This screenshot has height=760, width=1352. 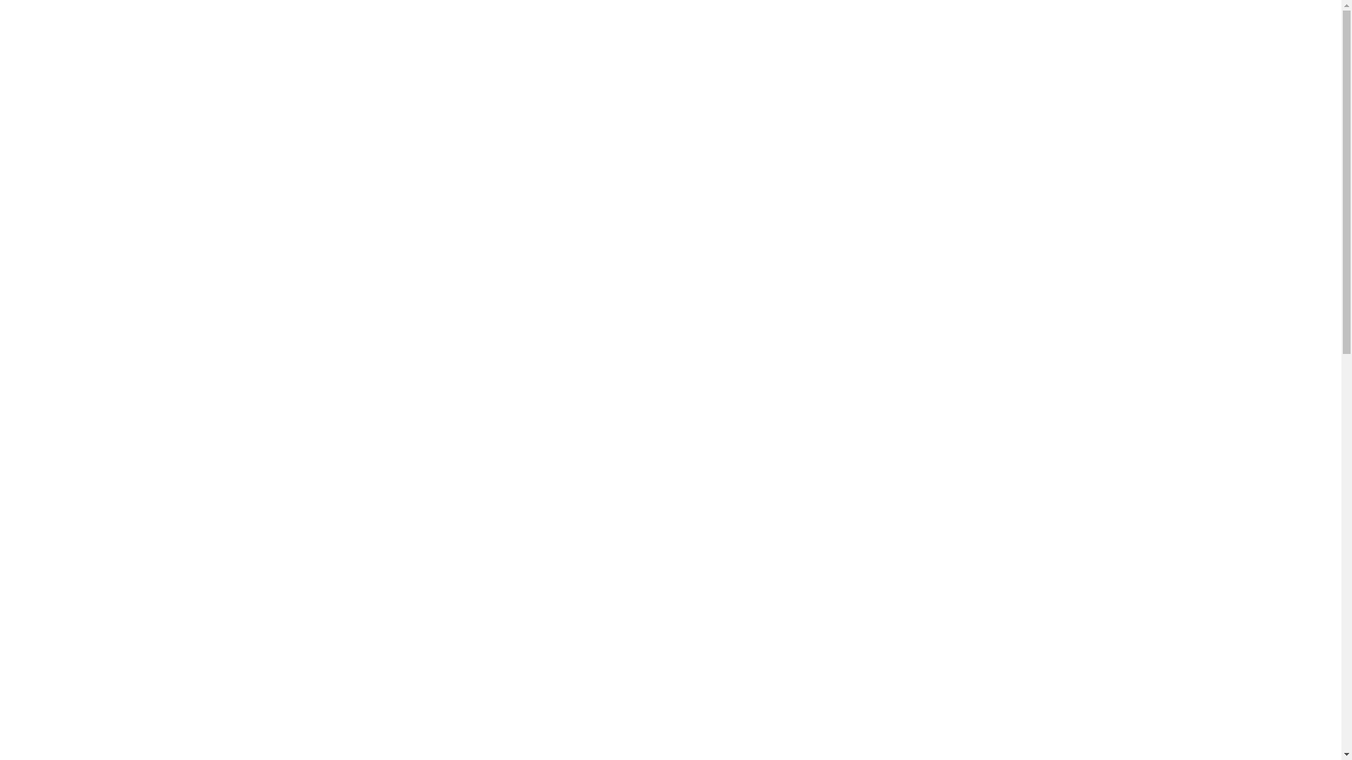 What do you see at coordinates (663, 127) in the screenshot?
I see `Shop` at bounding box center [663, 127].